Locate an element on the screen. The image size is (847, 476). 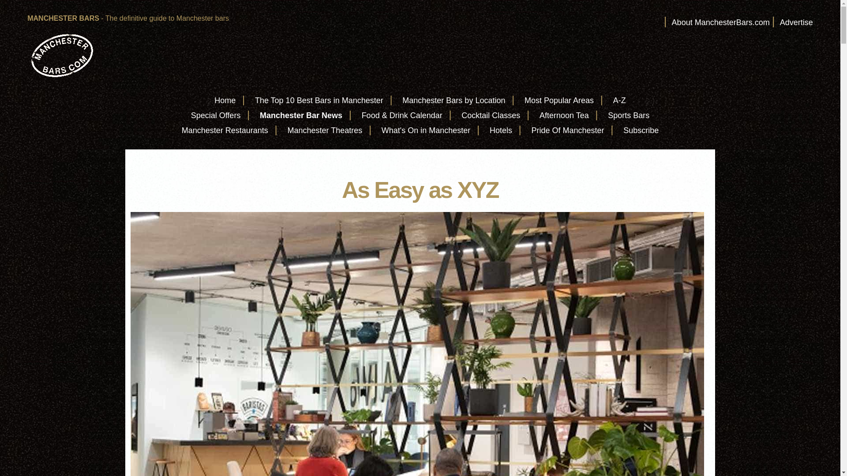
Home is located at coordinates (225, 100).